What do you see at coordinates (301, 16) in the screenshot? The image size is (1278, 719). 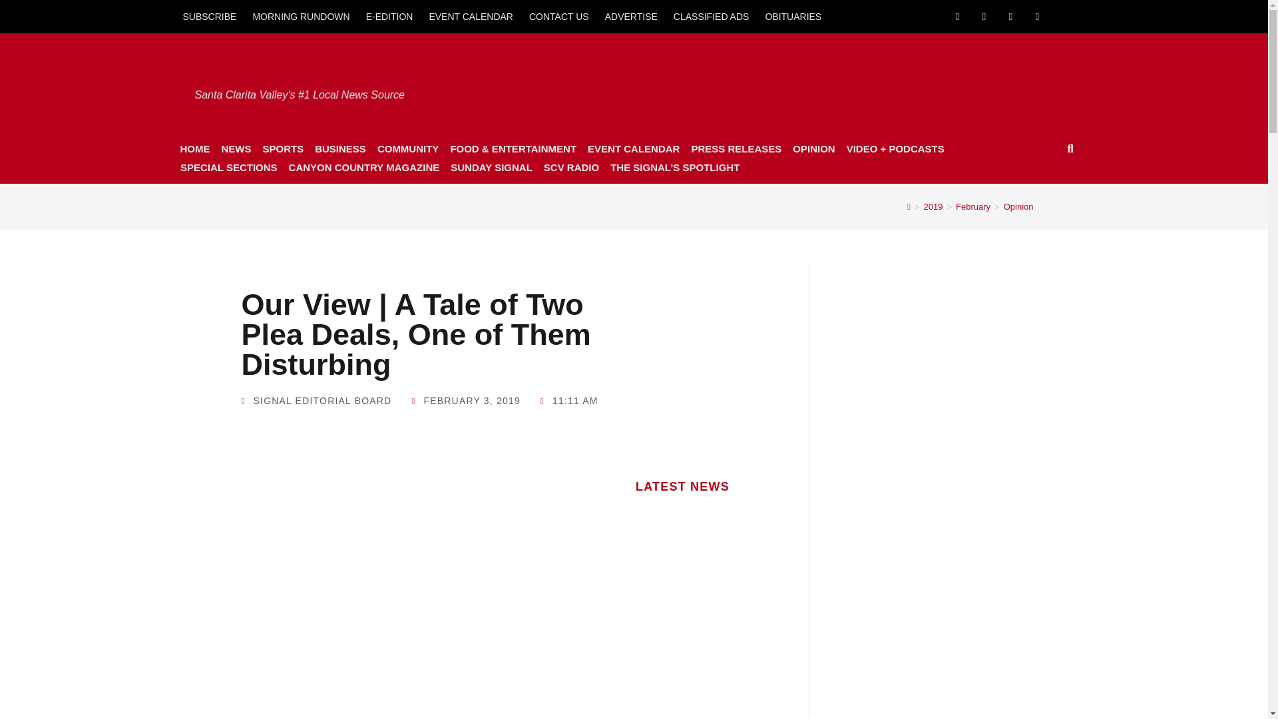 I see `MORNING RUNDOWN` at bounding box center [301, 16].